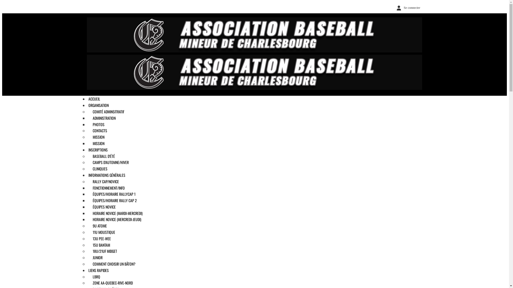 This screenshot has height=288, width=513. Describe the element at coordinates (96, 124) in the screenshot. I see `PHOTOS` at that location.